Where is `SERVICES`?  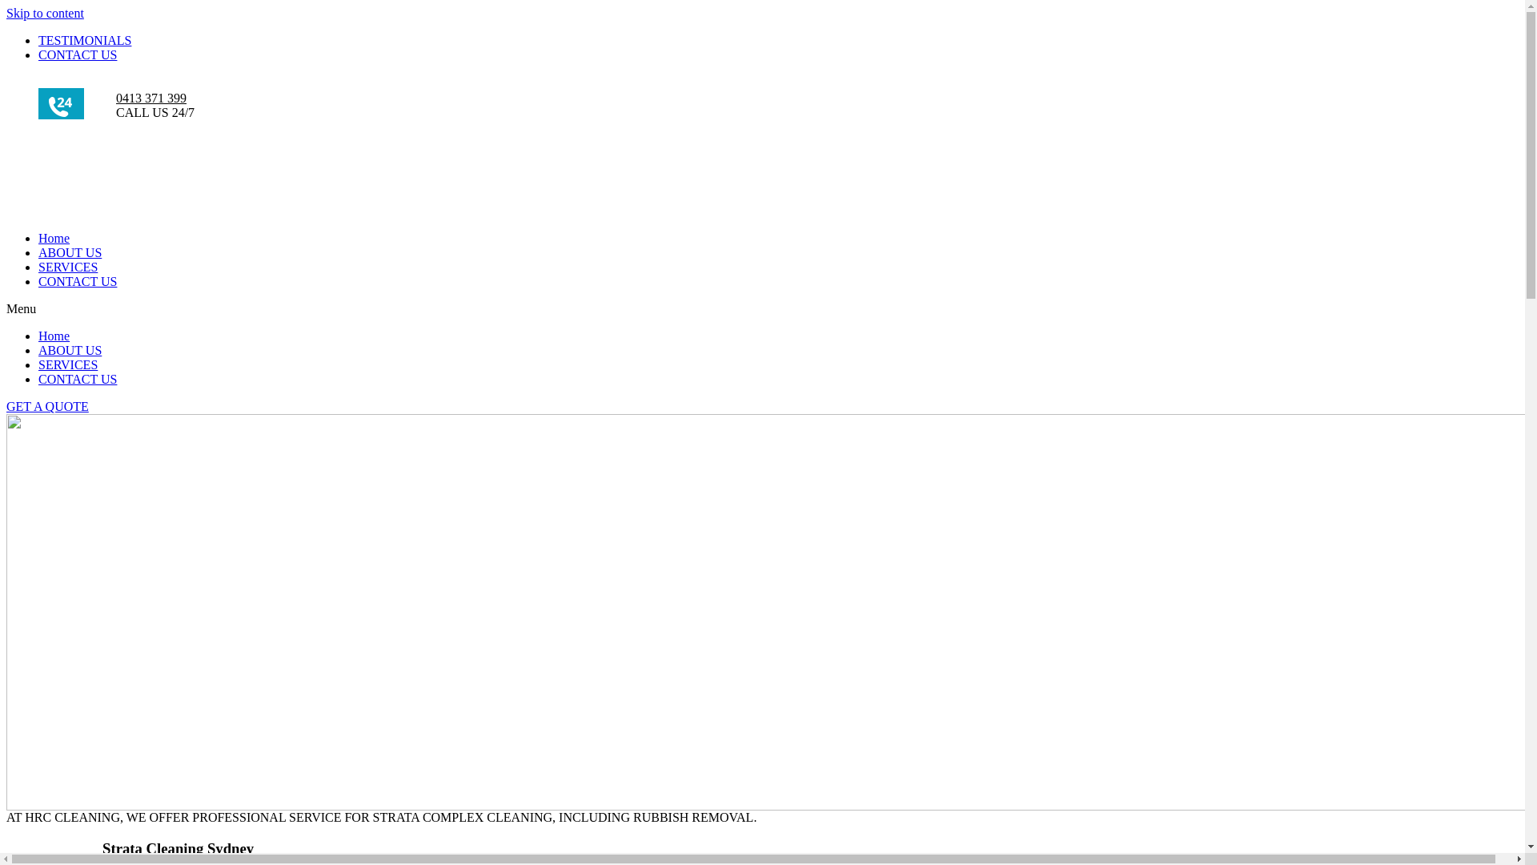
SERVICES is located at coordinates (68, 364).